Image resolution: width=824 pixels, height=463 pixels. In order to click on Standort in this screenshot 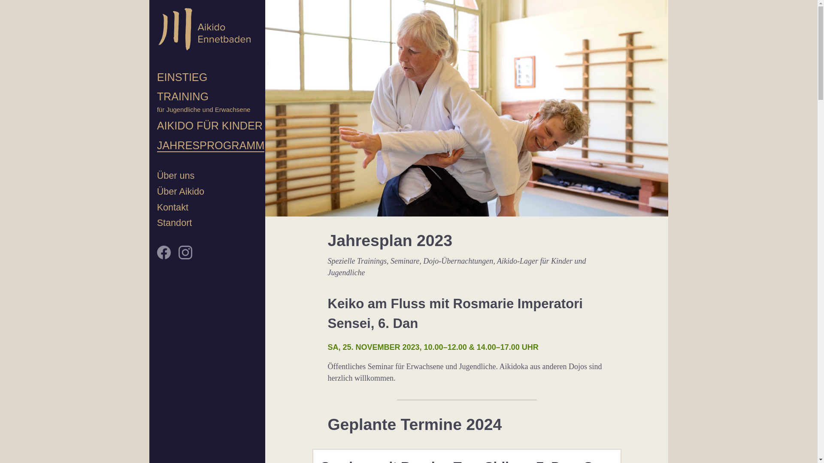, I will do `click(175, 223)`.